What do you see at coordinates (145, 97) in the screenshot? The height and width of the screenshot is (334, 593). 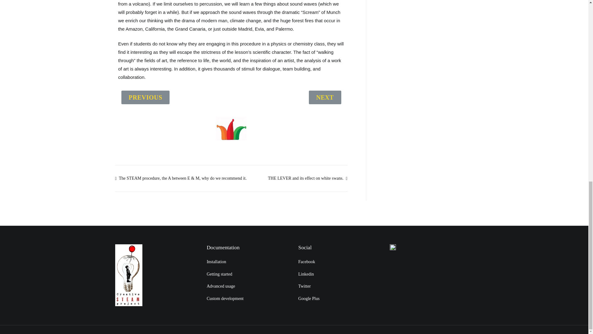 I see `PREVIOUS` at bounding box center [145, 97].